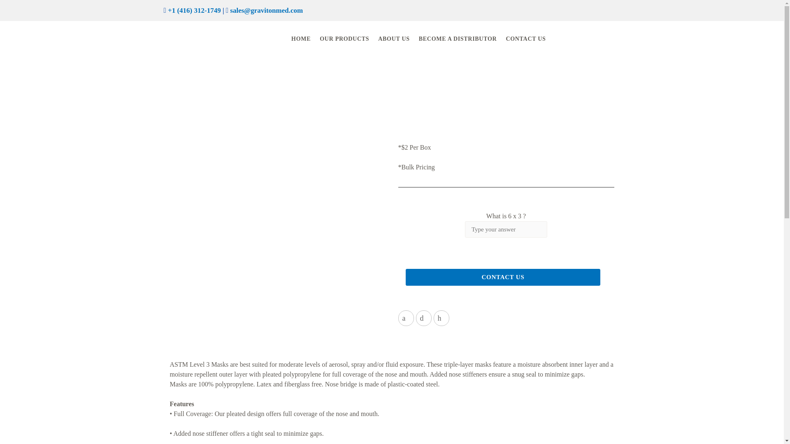  What do you see at coordinates (503, 277) in the screenshot?
I see `CONTACT US` at bounding box center [503, 277].